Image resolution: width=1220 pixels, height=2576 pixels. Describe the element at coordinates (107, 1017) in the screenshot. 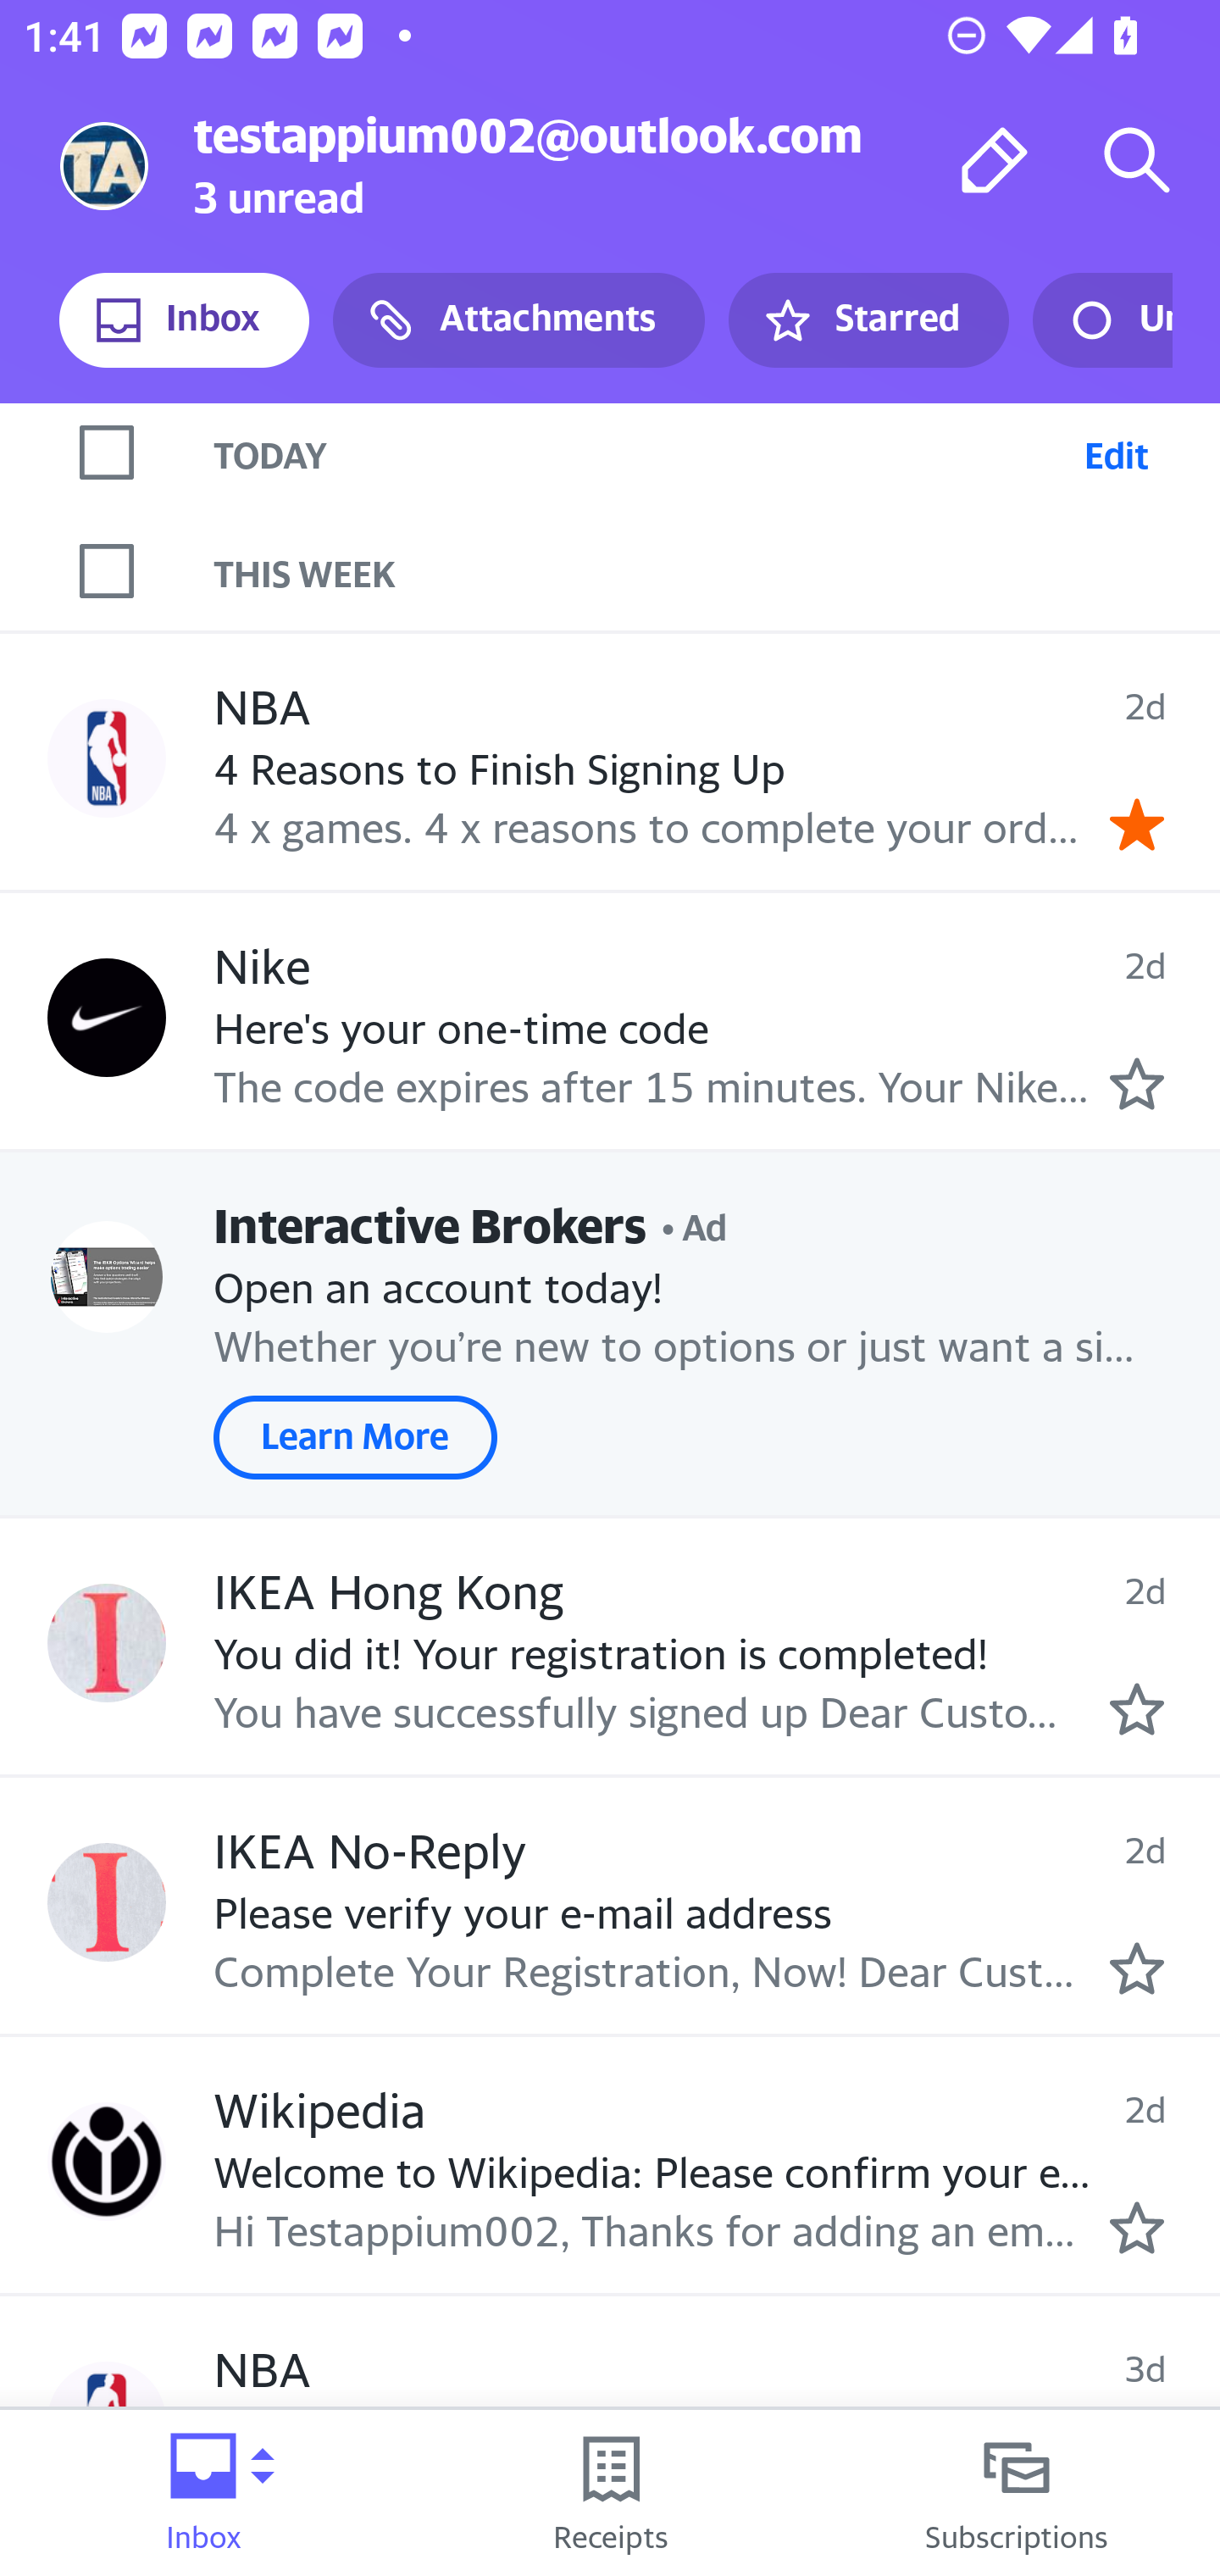

I see `Profile
Nike` at that location.